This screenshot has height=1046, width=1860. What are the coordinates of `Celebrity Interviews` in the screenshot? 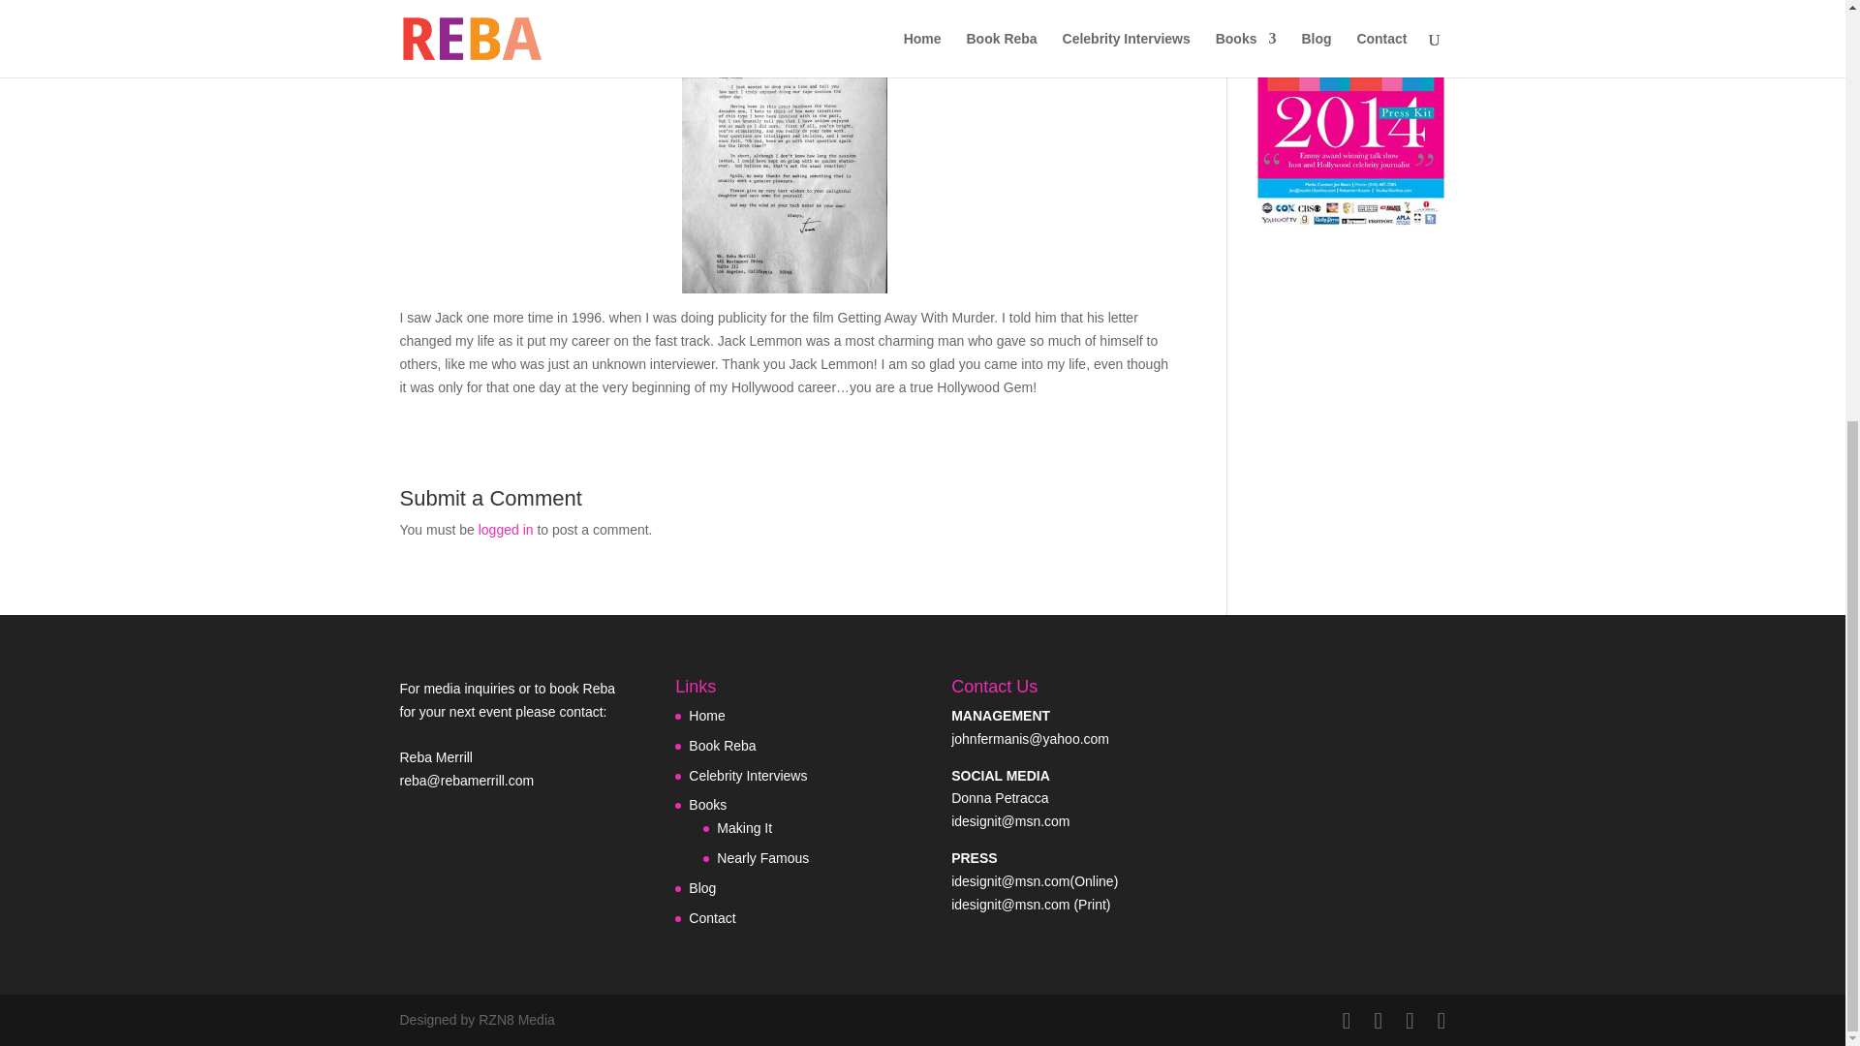 It's located at (748, 775).